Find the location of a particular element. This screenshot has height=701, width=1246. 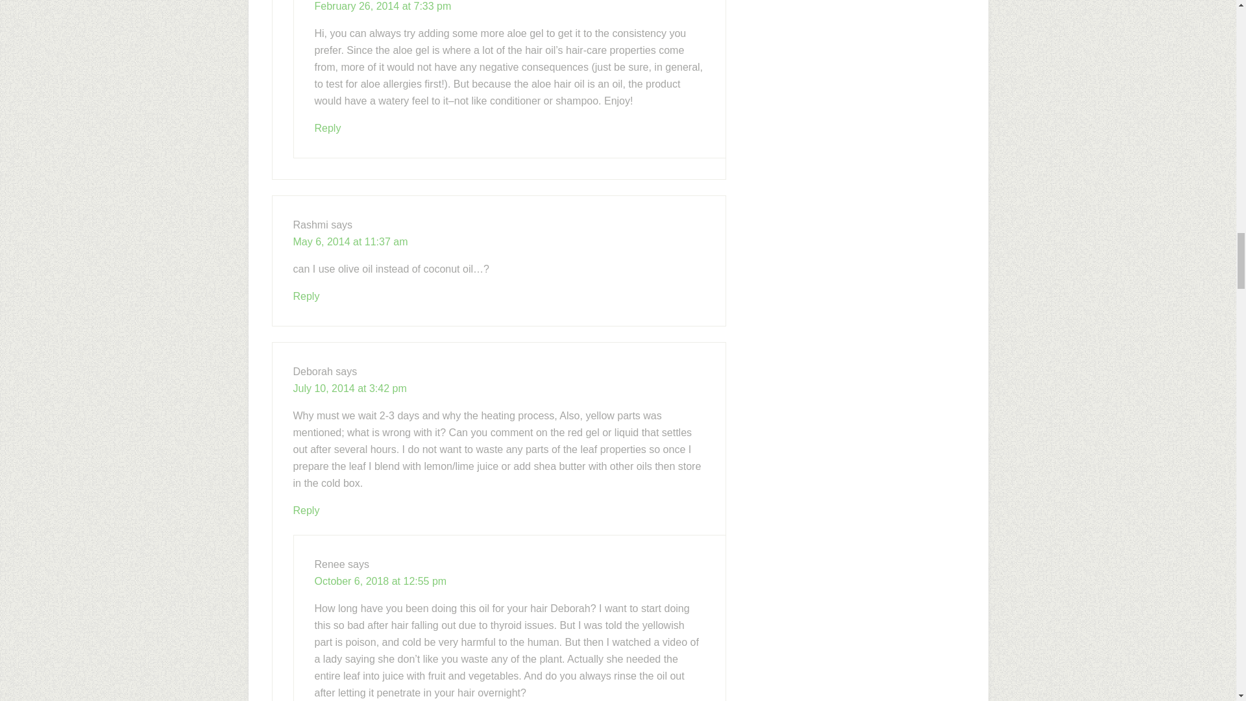

October 6, 2018 at 12:55 pm is located at coordinates (380, 580).